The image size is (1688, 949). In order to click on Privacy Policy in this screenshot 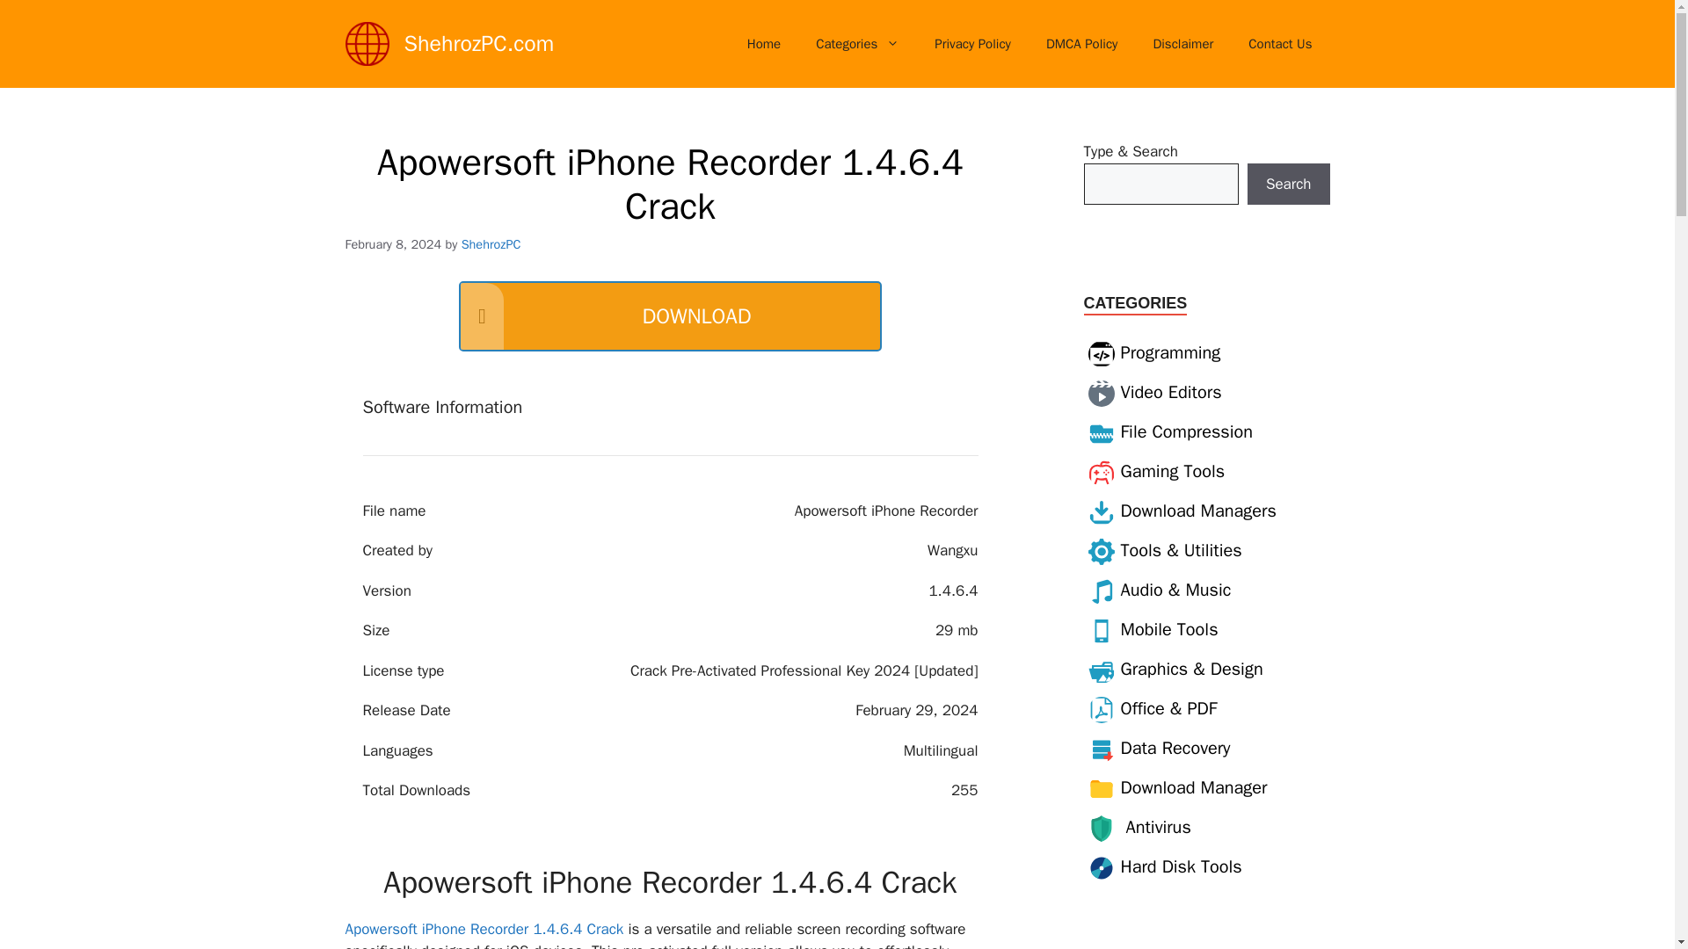, I will do `click(972, 44)`.